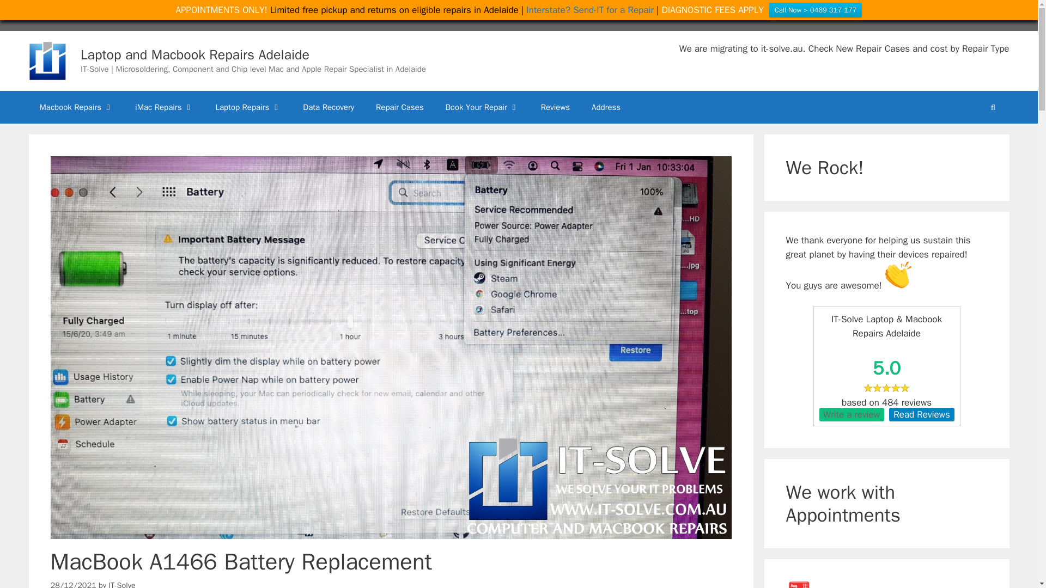 The image size is (1046, 588). Describe the element at coordinates (47, 60) in the screenshot. I see `Laptop and Macbook Repairs Adelaide` at that location.